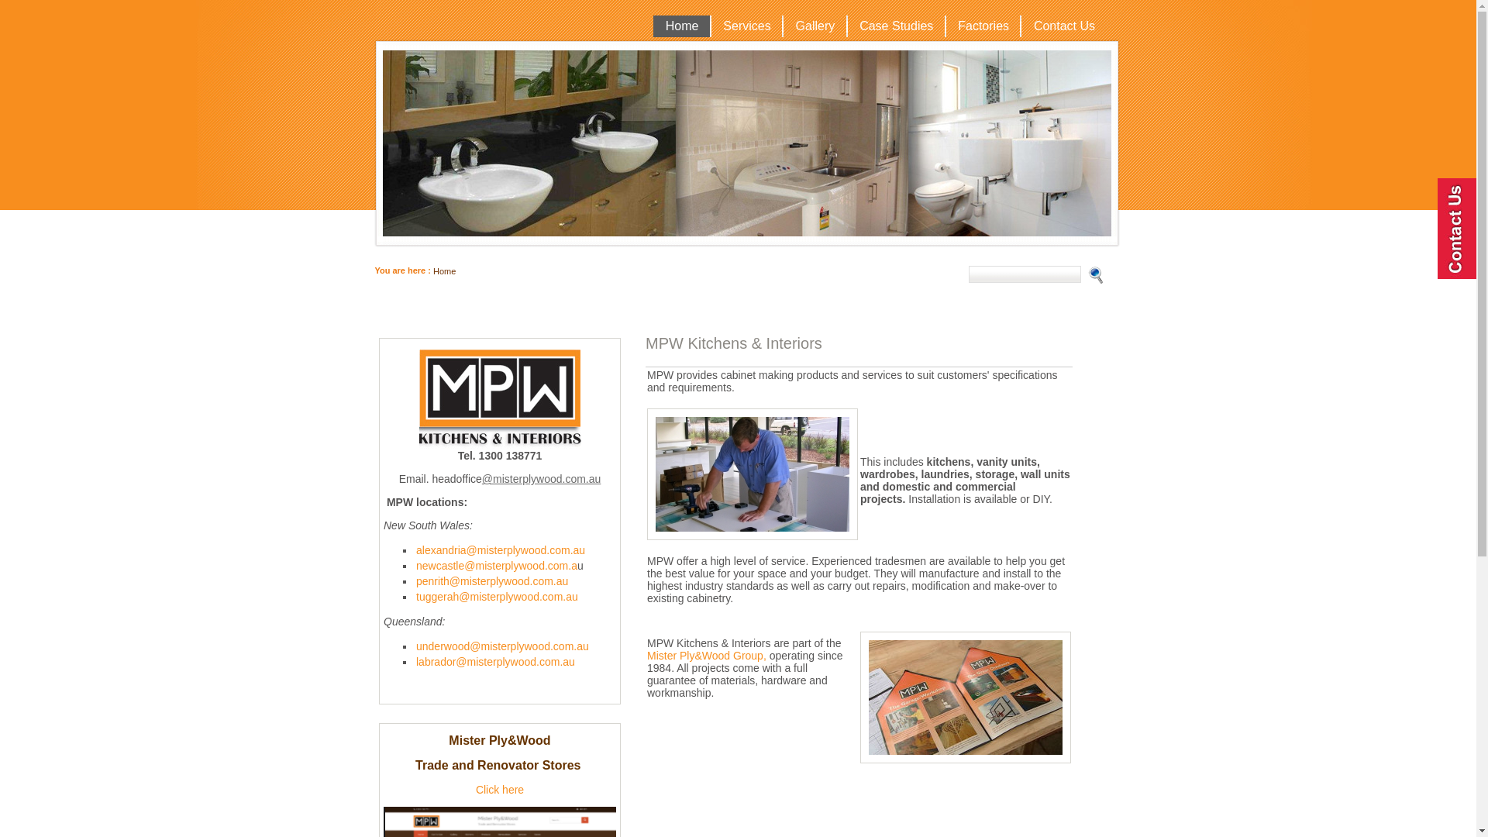 This screenshot has height=837, width=1488. What do you see at coordinates (496, 662) in the screenshot?
I see `labrador@misterplywood.com.au` at bounding box center [496, 662].